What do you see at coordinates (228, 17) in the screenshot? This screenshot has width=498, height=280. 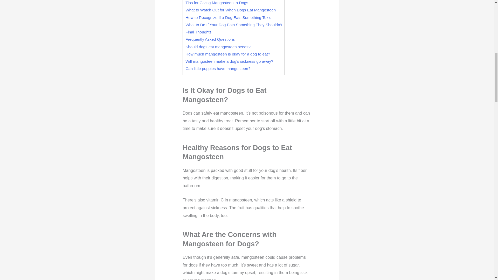 I see `How to Recognize If a Dog Eats Something Toxic` at bounding box center [228, 17].